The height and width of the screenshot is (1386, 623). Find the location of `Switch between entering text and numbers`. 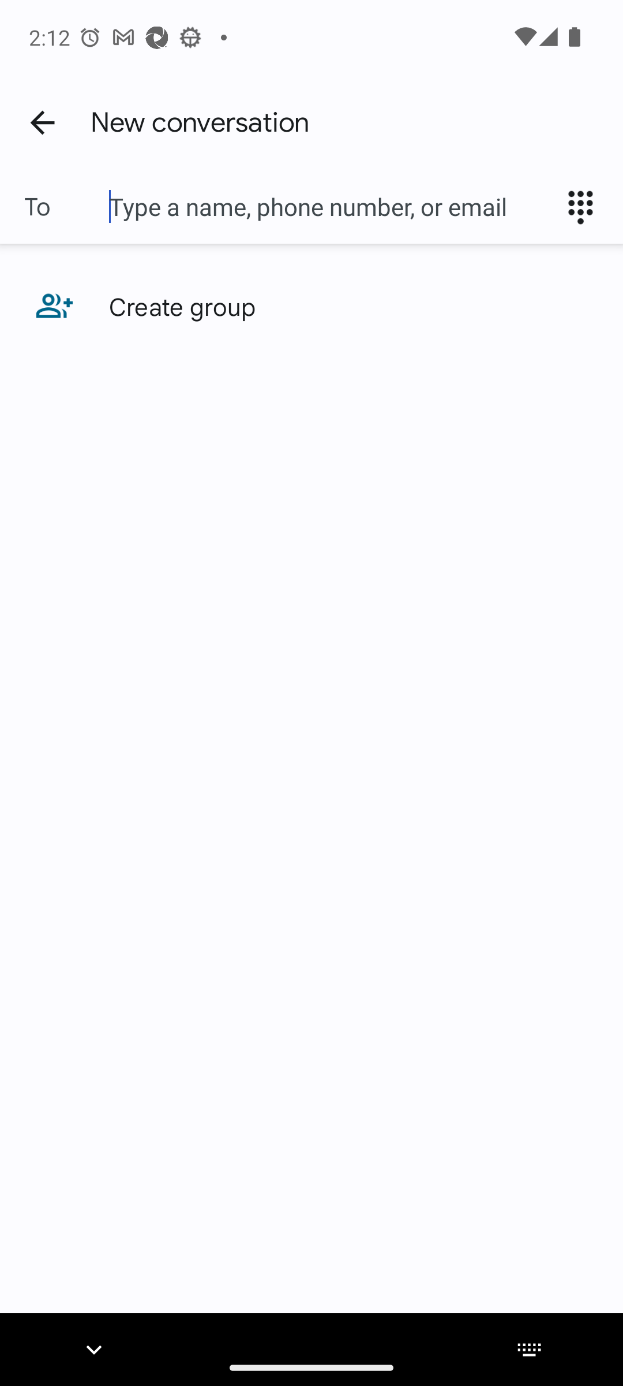

Switch between entering text and numbers is located at coordinates (586, 207).